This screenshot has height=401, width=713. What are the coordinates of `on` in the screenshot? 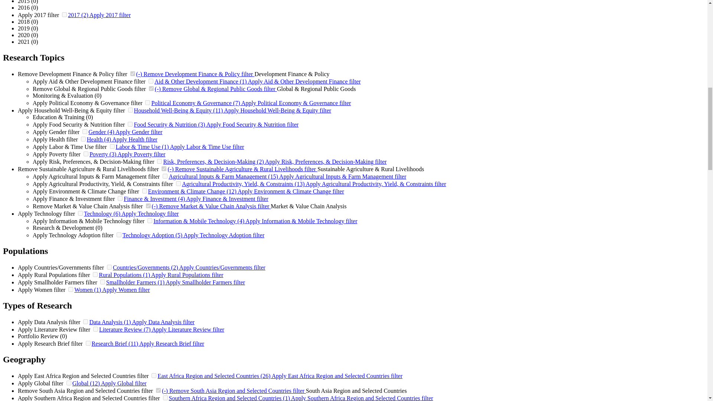 It's located at (65, 15).